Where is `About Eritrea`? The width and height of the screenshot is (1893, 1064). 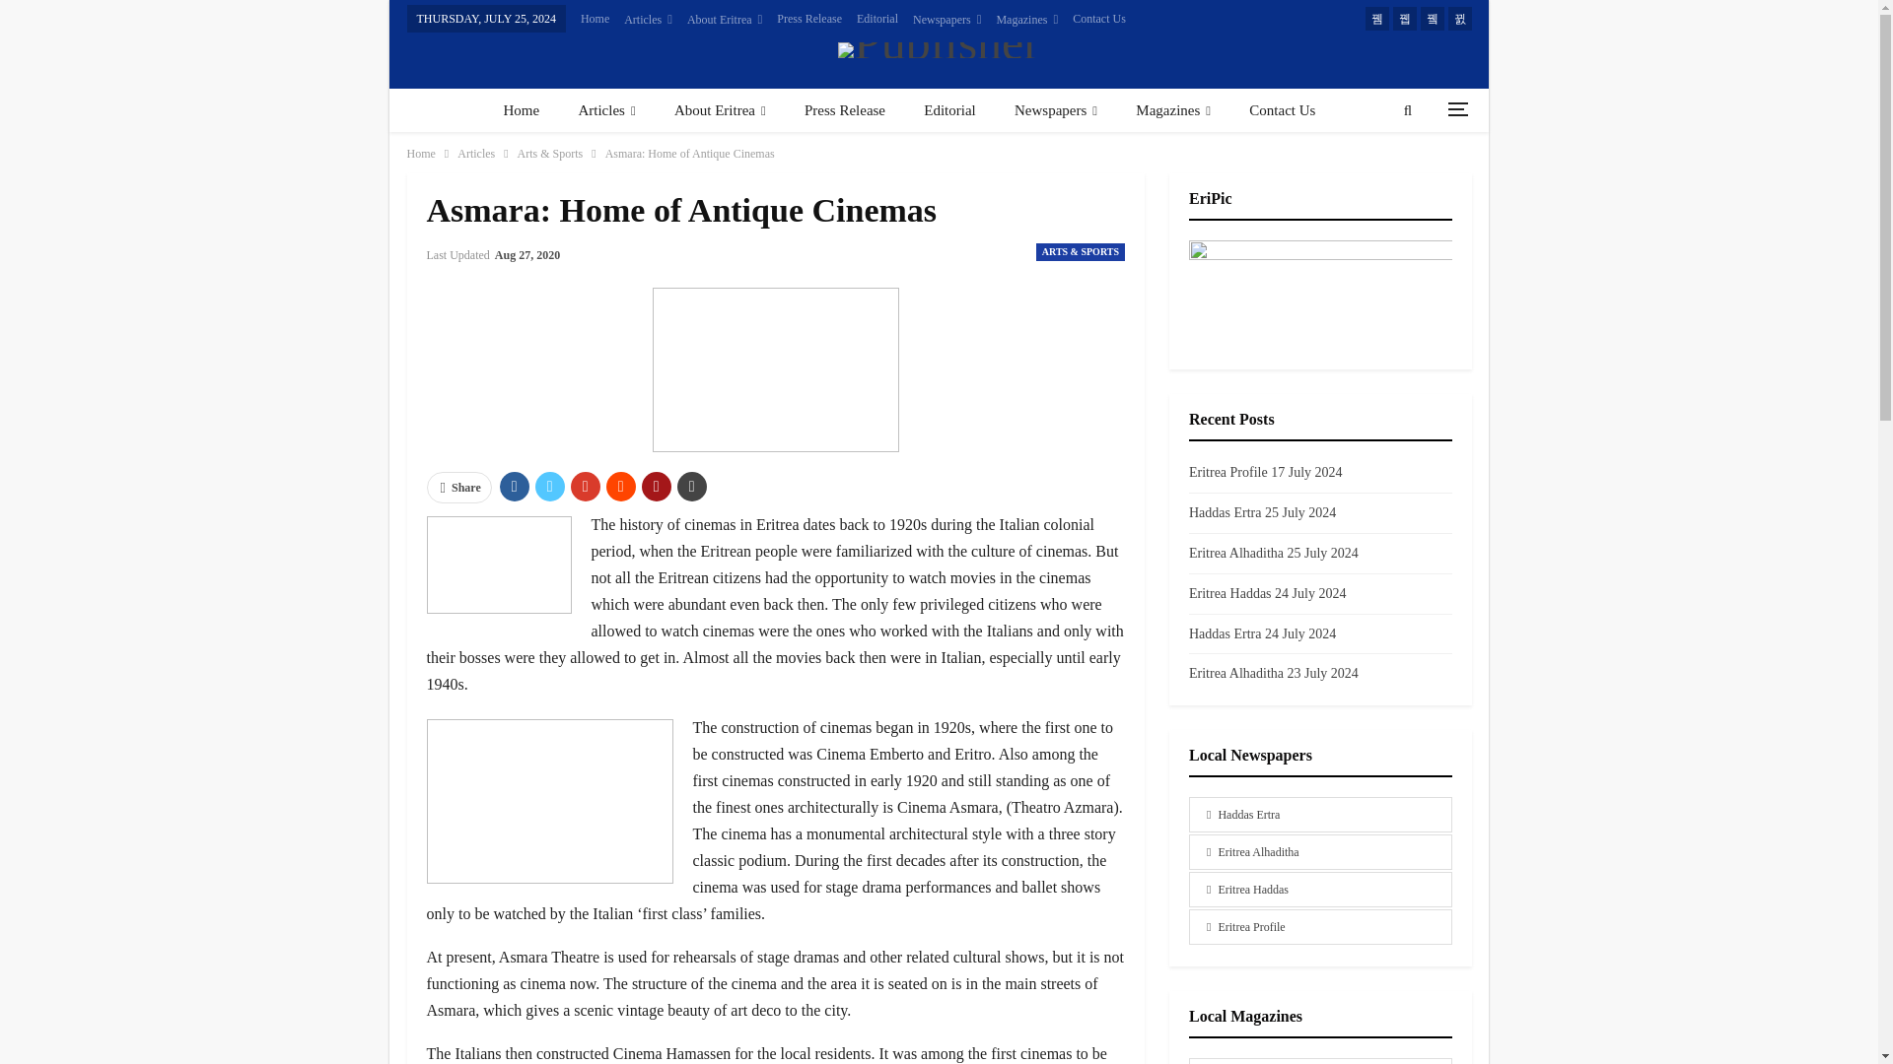
About Eritrea is located at coordinates (724, 20).